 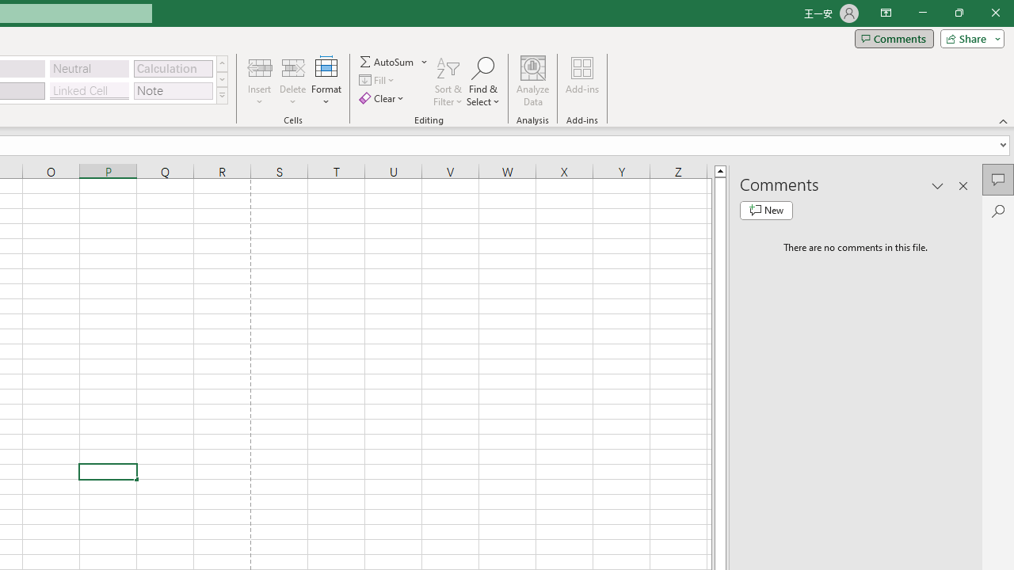 I want to click on Linked Cell, so click(x=90, y=90).